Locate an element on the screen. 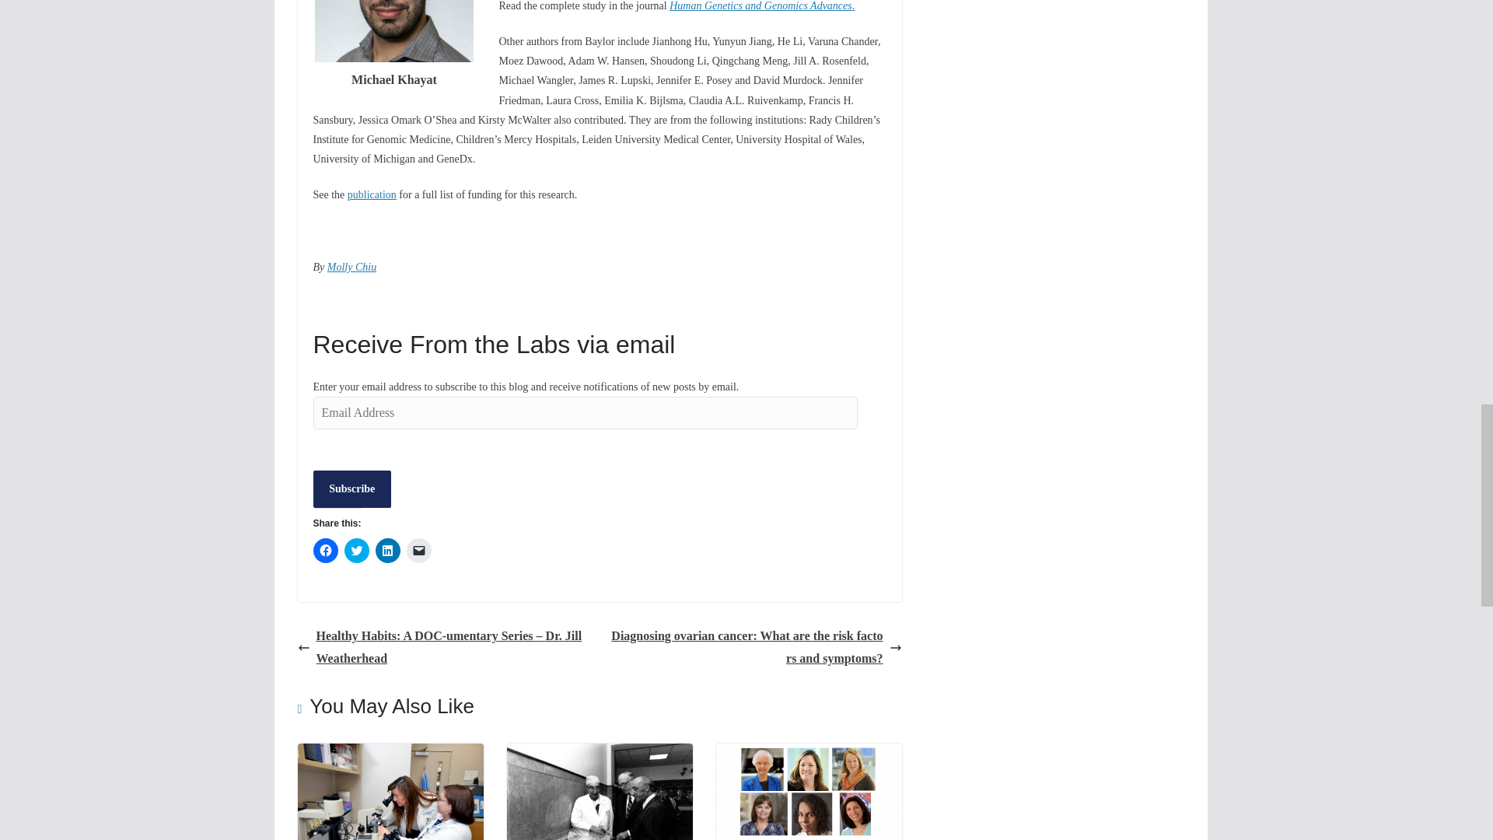 This screenshot has height=840, width=1493. Click to share on LinkedIn is located at coordinates (387, 551).